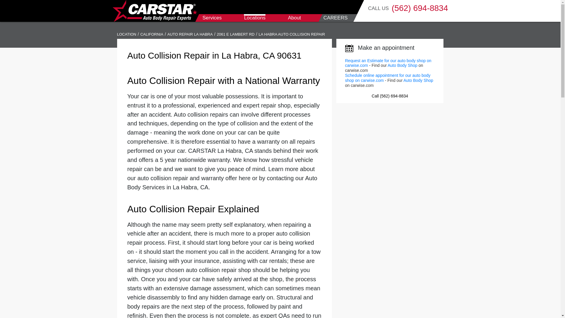  I want to click on Carstar Locations, so click(255, 18).